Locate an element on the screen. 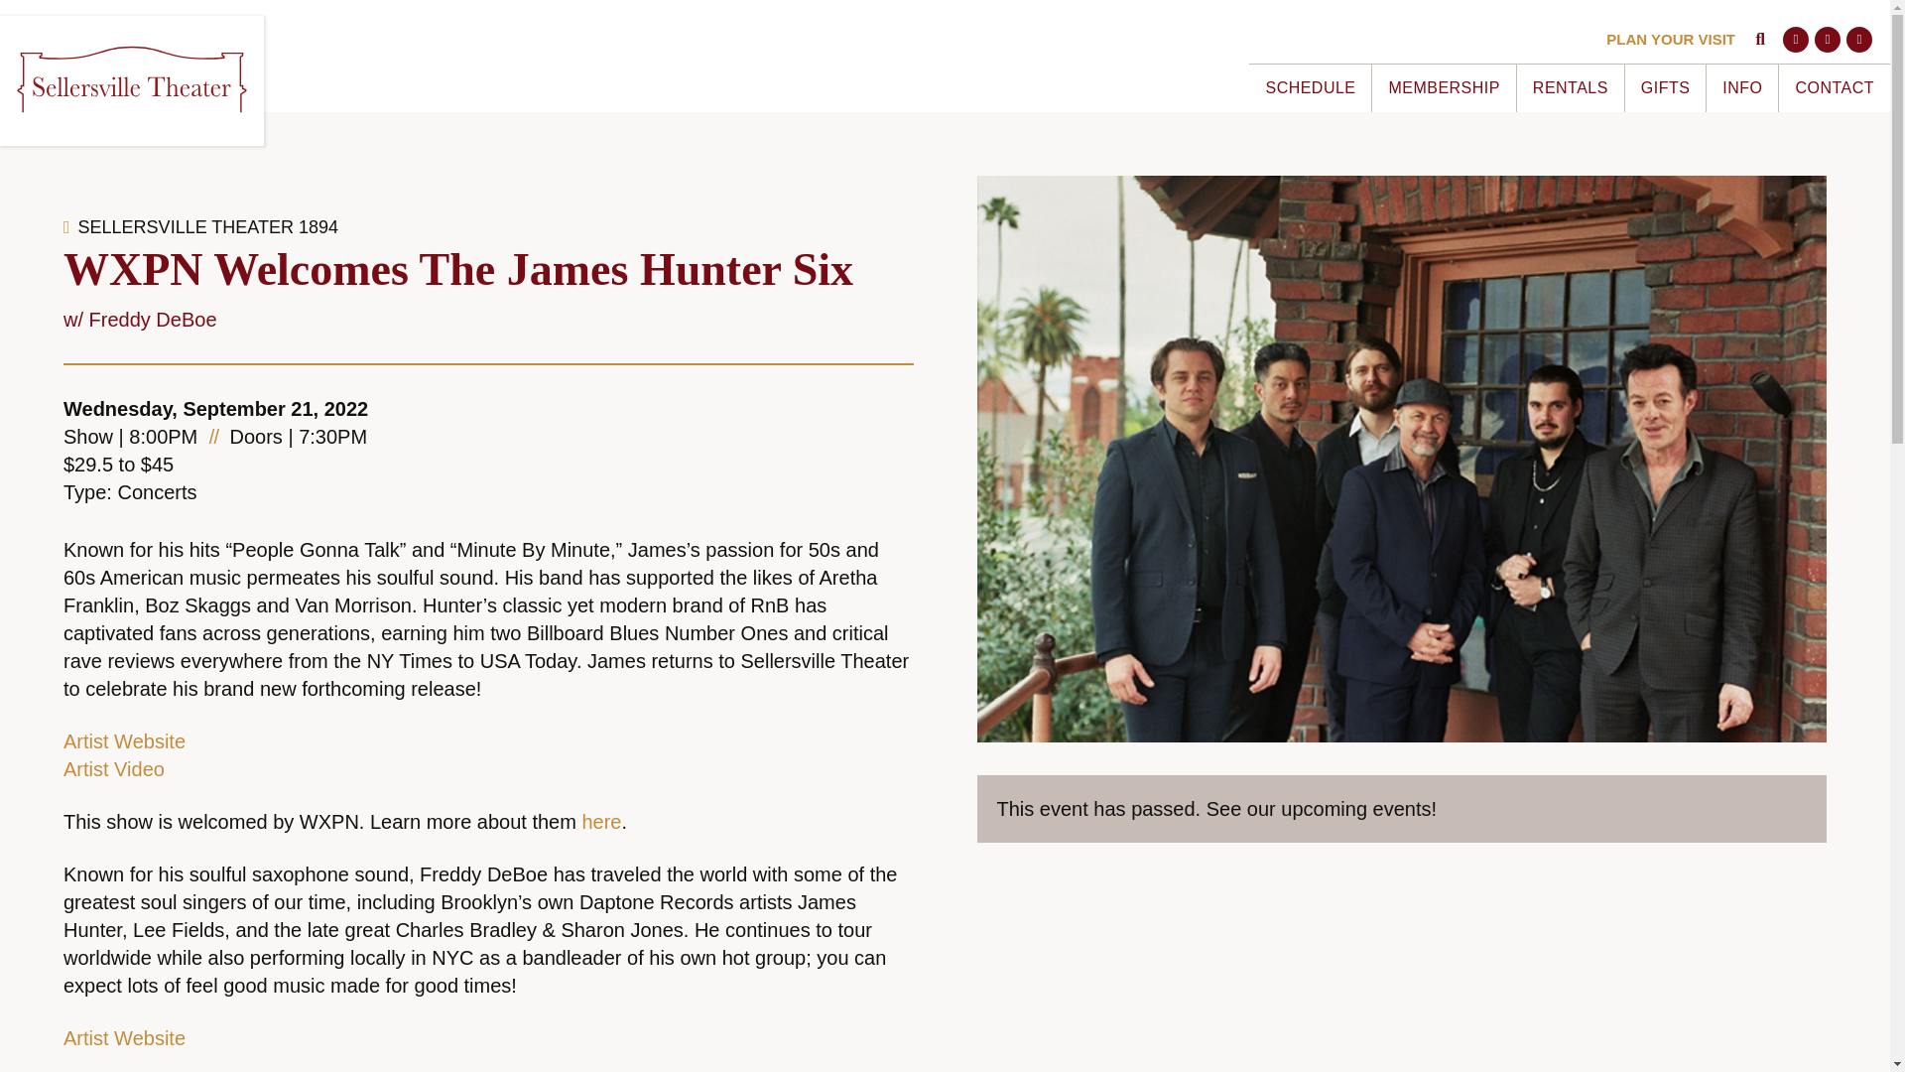  SCHEDULE is located at coordinates (1310, 87).